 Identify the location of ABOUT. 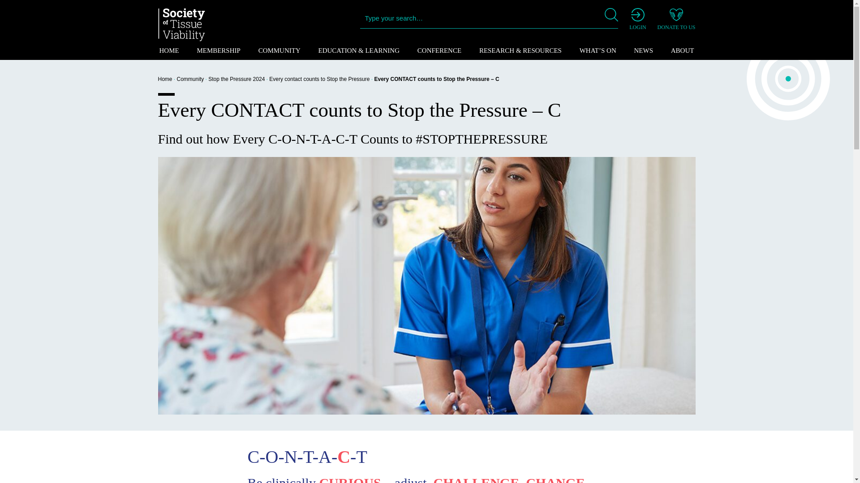
(683, 50).